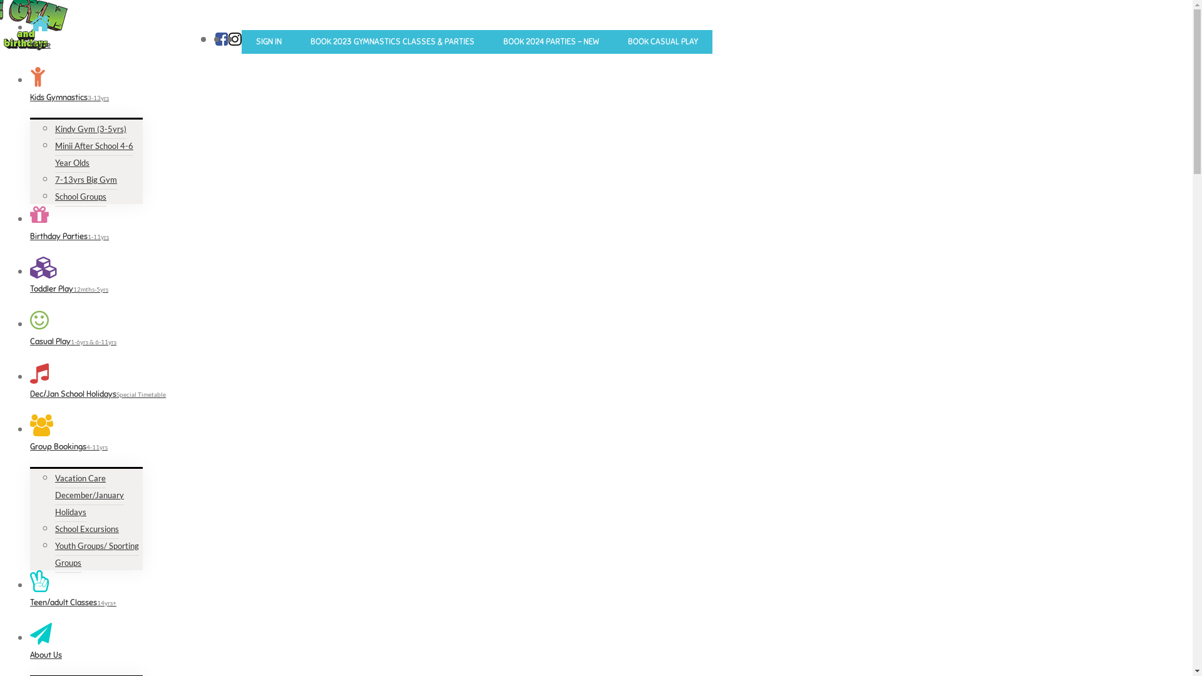  What do you see at coordinates (393, 39) in the screenshot?
I see `BOOK 2023 GYMNASTICS CLASSES & PARTIES` at bounding box center [393, 39].